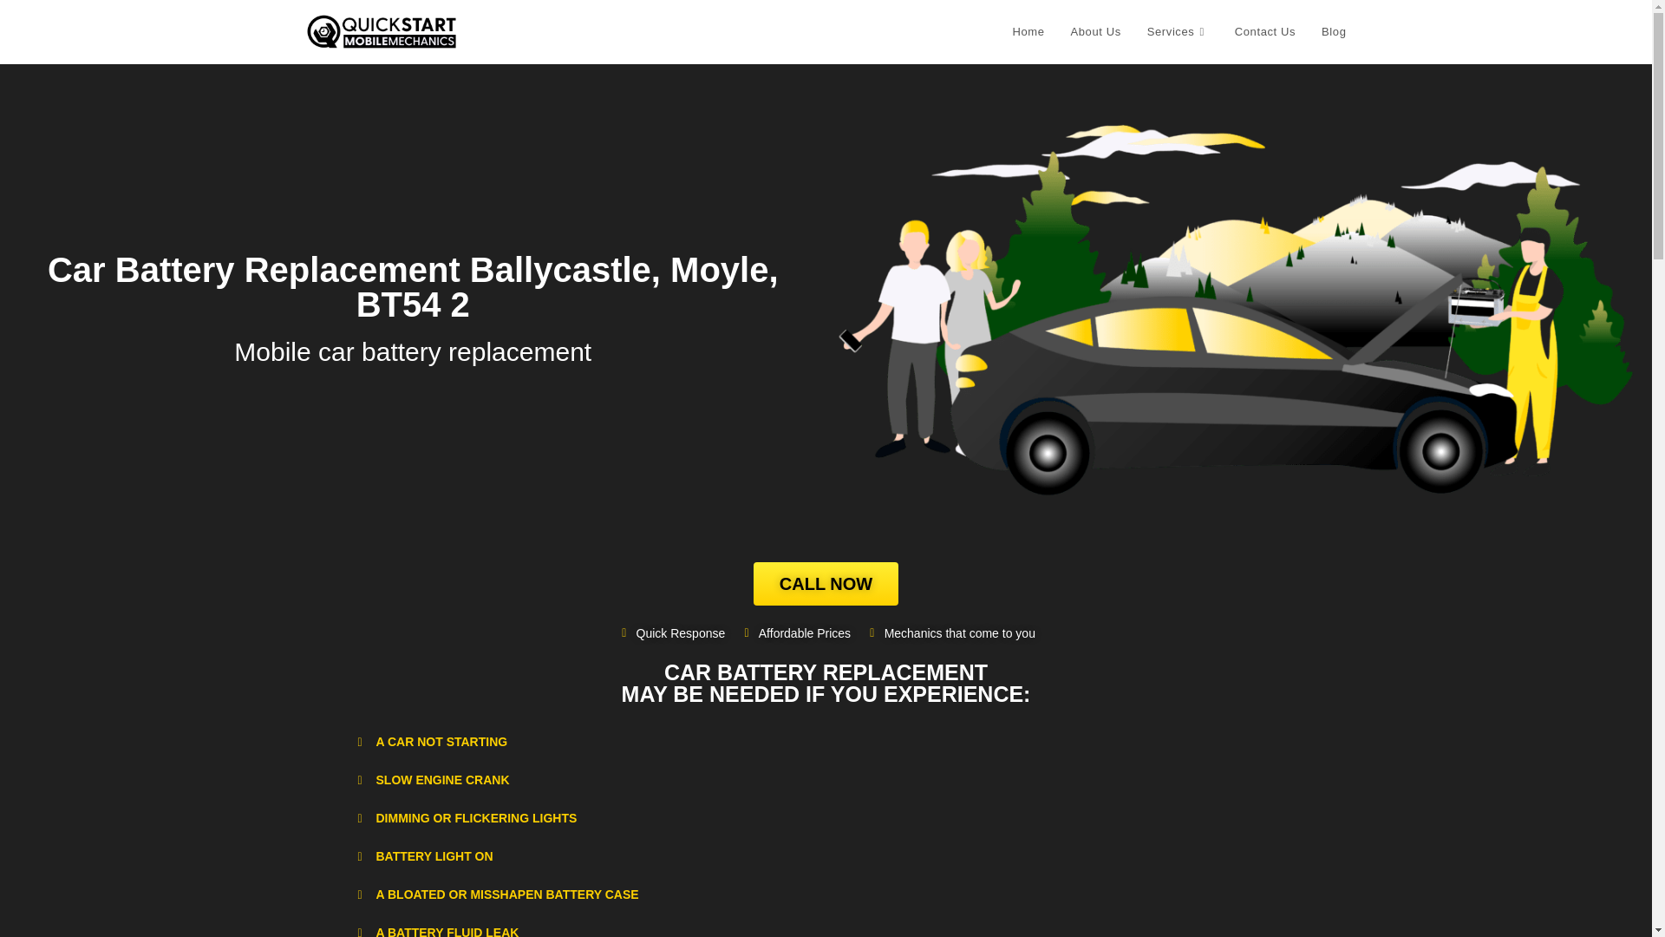 This screenshot has width=1665, height=937. What do you see at coordinates (442, 780) in the screenshot?
I see `SLOW ENGINE CRANK` at bounding box center [442, 780].